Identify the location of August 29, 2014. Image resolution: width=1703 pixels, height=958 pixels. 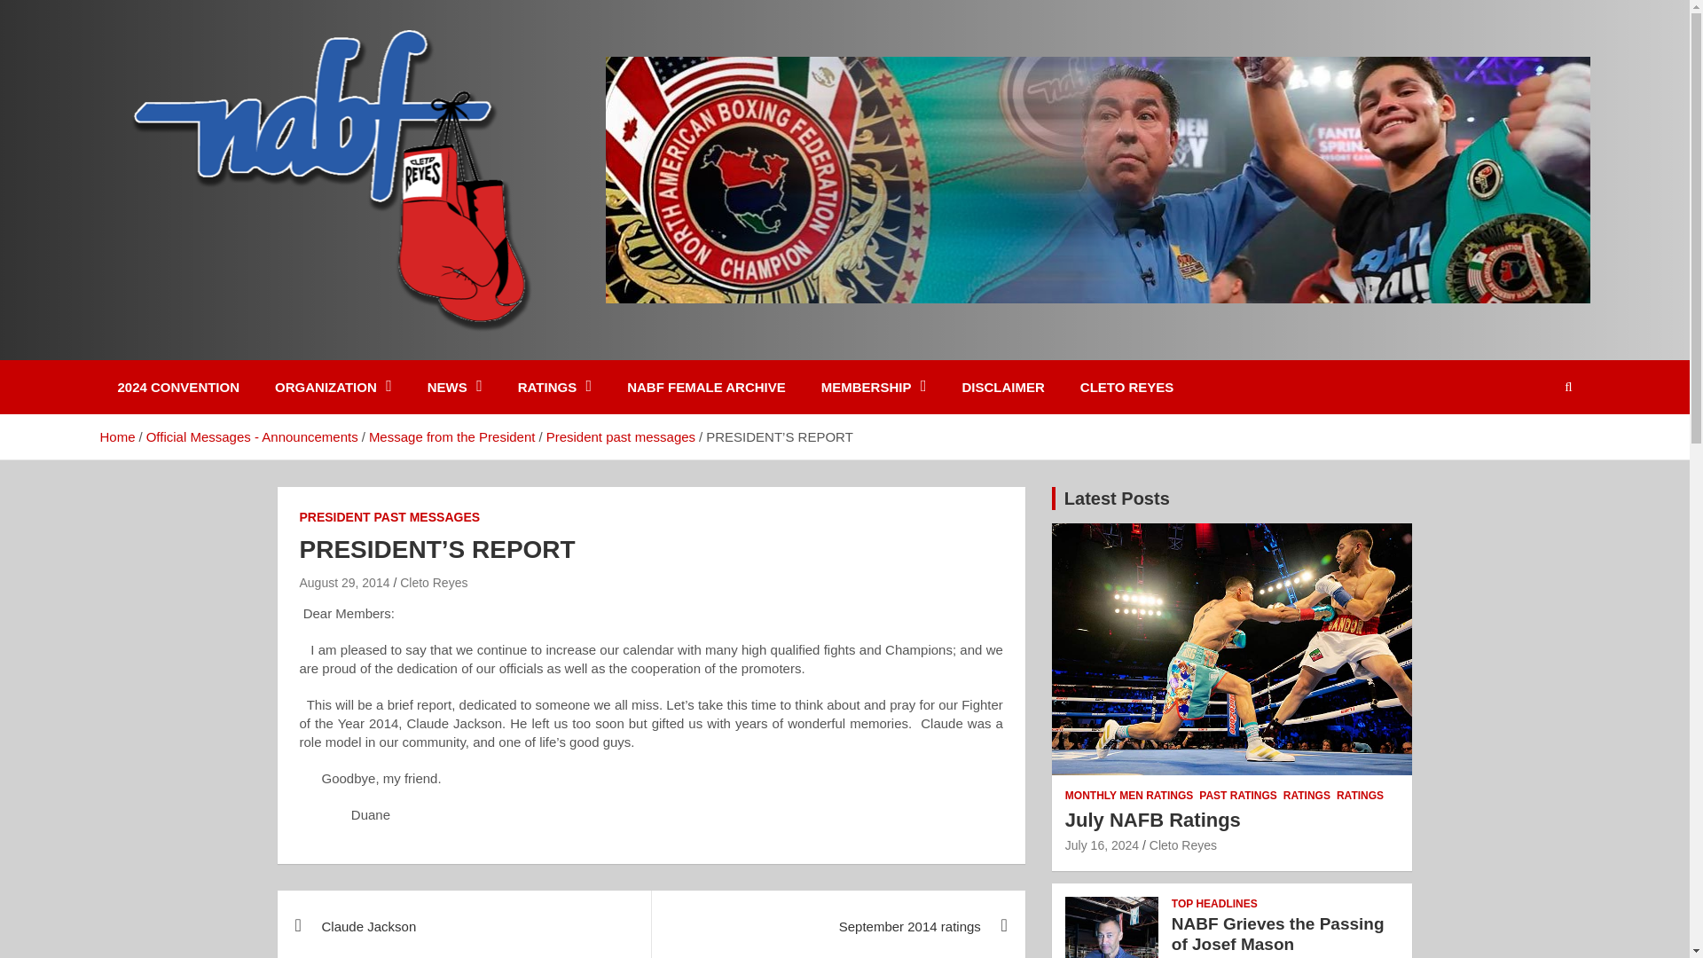
(344, 583).